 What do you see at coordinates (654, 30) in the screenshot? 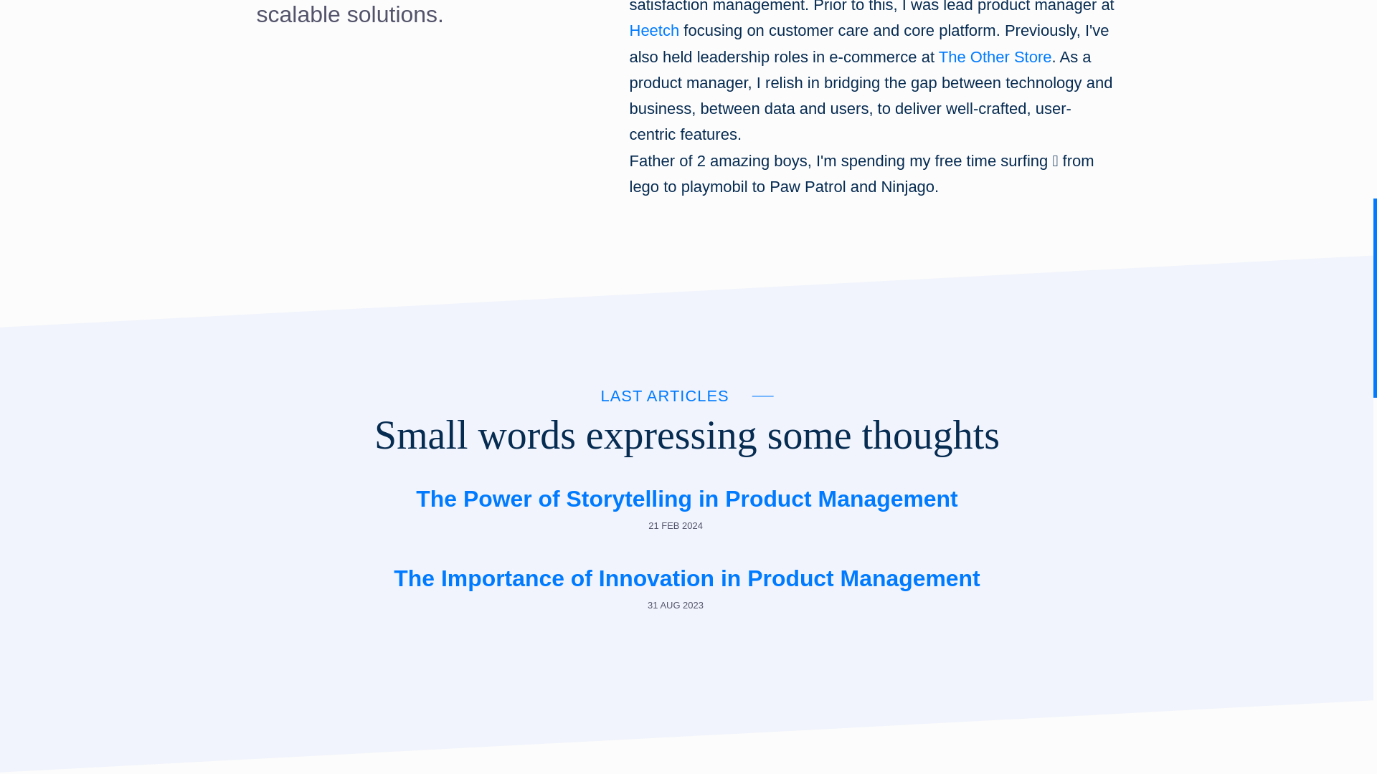
I see `Heetch` at bounding box center [654, 30].